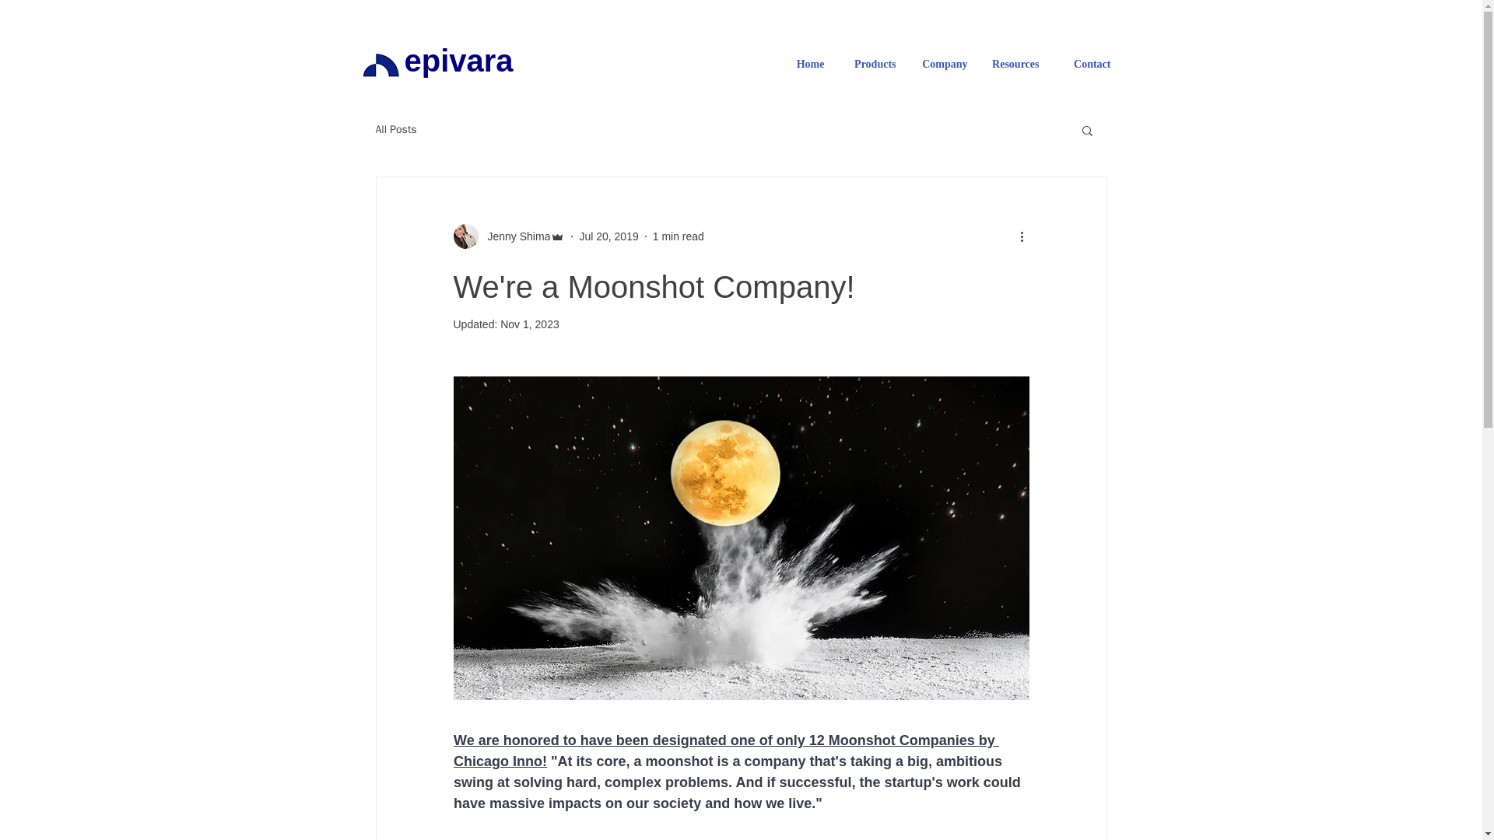 This screenshot has height=840, width=1494. I want to click on Jul 20, 2019, so click(608, 236).